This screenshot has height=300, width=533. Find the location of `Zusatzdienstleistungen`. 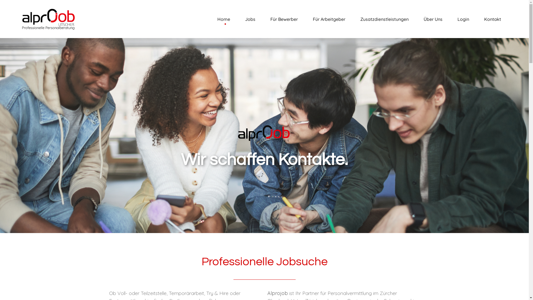

Zusatzdienstleistungen is located at coordinates (384, 19).